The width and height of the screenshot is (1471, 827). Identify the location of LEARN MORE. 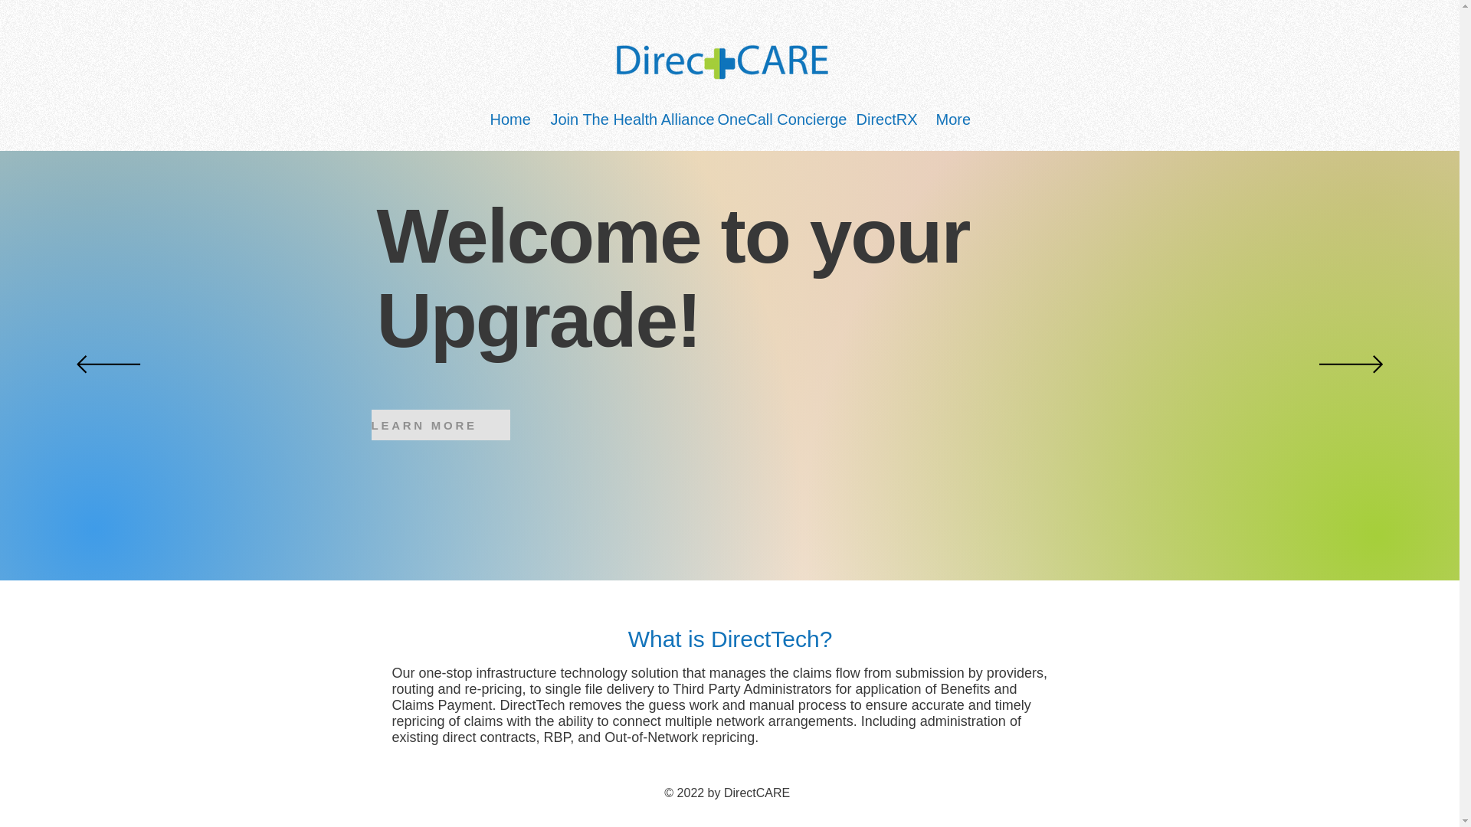
(440, 424).